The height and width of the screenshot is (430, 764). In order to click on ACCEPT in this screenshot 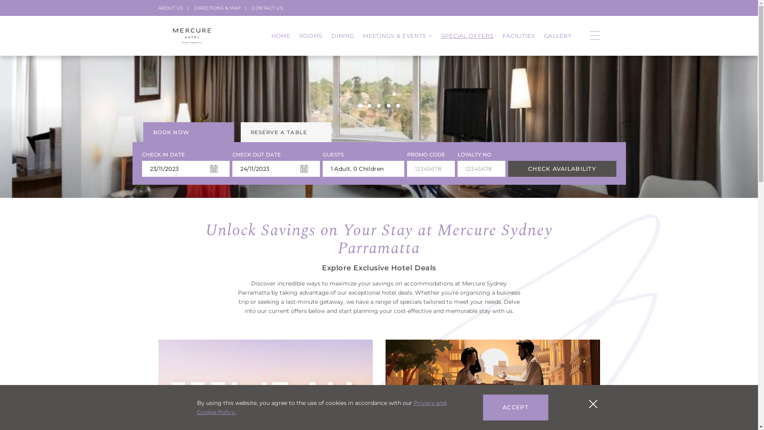, I will do `click(516, 408)`.